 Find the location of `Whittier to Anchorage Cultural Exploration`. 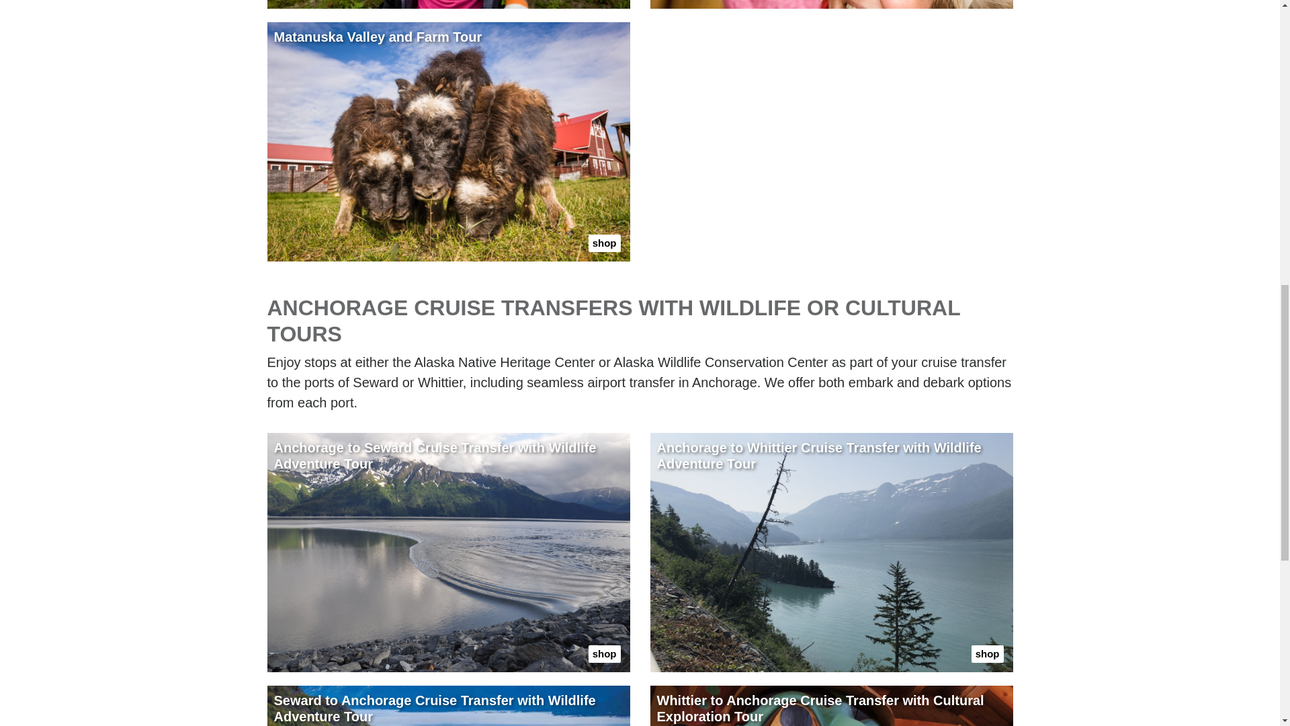

Whittier to Anchorage Cultural Exploration is located at coordinates (831, 706).